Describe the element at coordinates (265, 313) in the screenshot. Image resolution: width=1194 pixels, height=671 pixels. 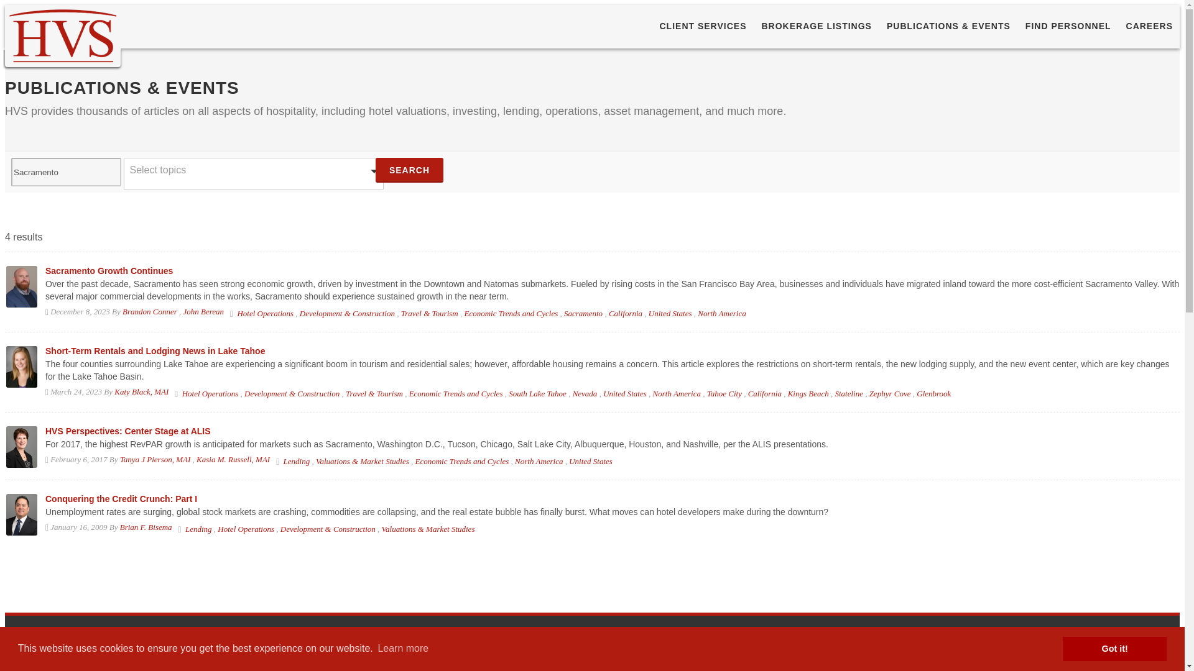
I see `Hotel Operations` at that location.